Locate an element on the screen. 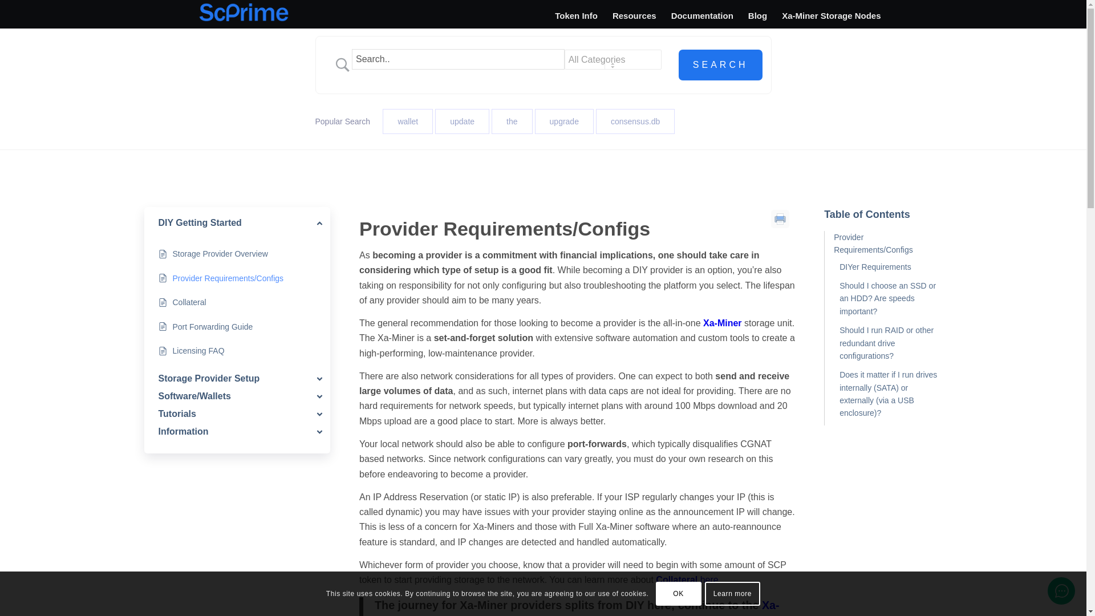 This screenshot has height=616, width=1095. Licensing FAQ is located at coordinates (198, 350).